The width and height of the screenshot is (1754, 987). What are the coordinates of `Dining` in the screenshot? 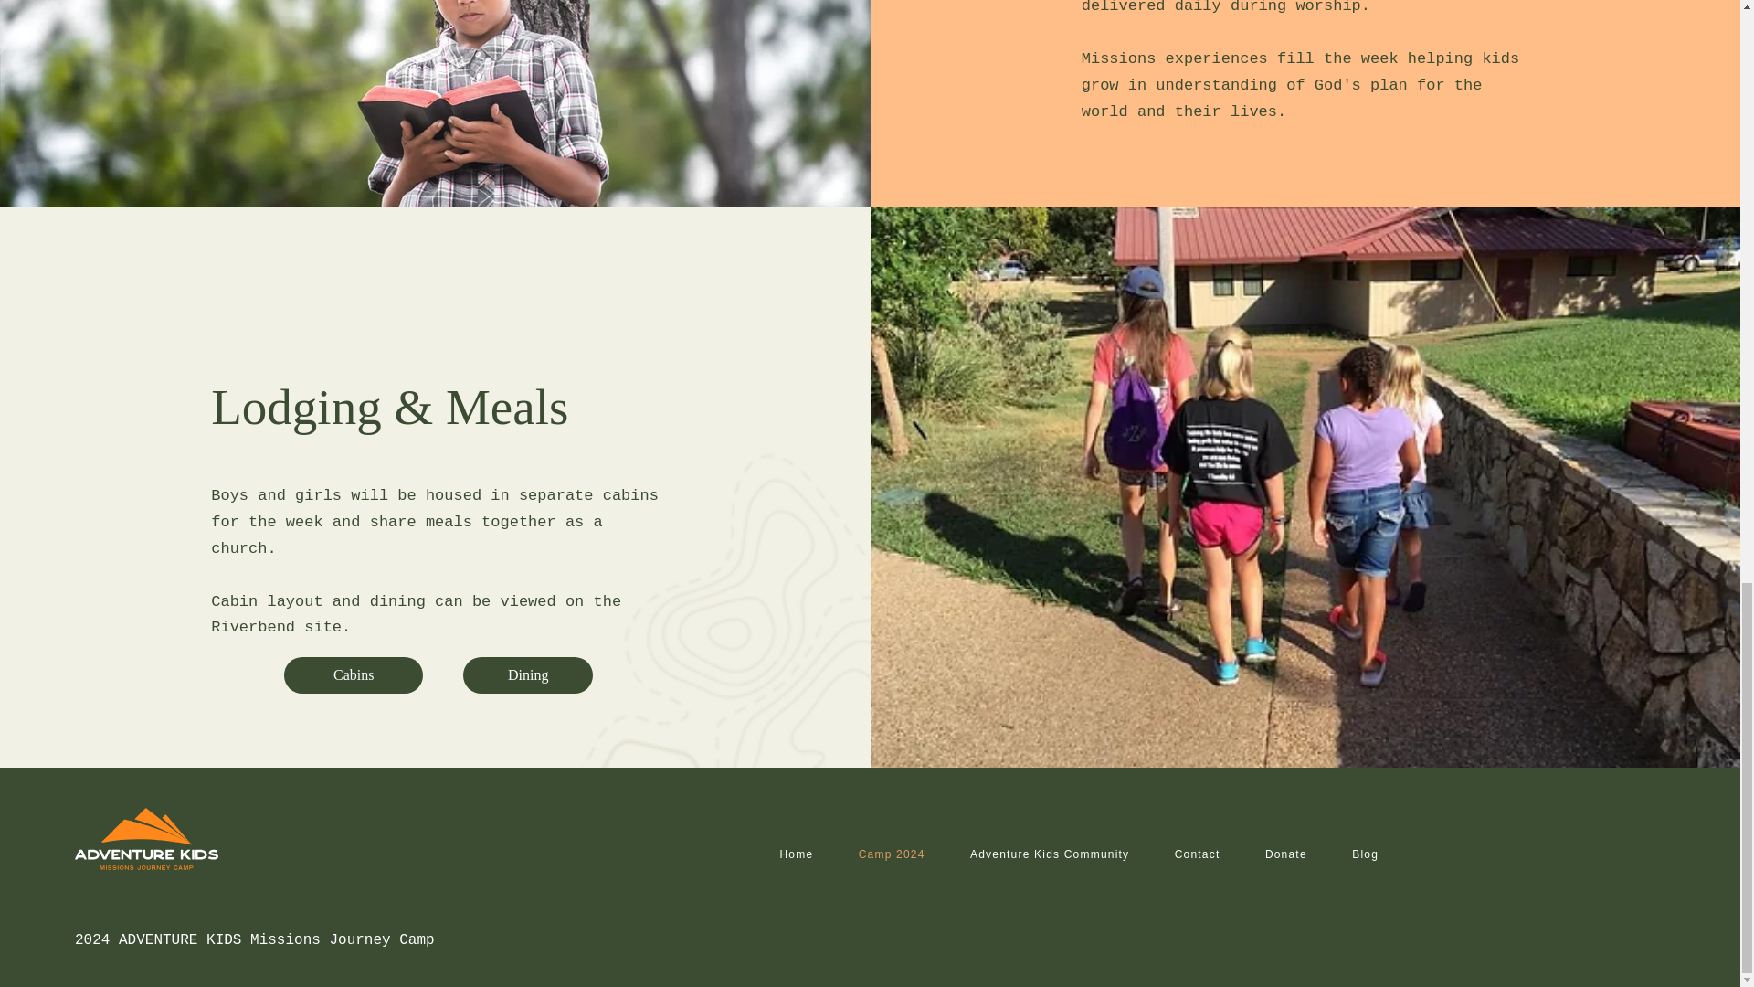 It's located at (527, 675).